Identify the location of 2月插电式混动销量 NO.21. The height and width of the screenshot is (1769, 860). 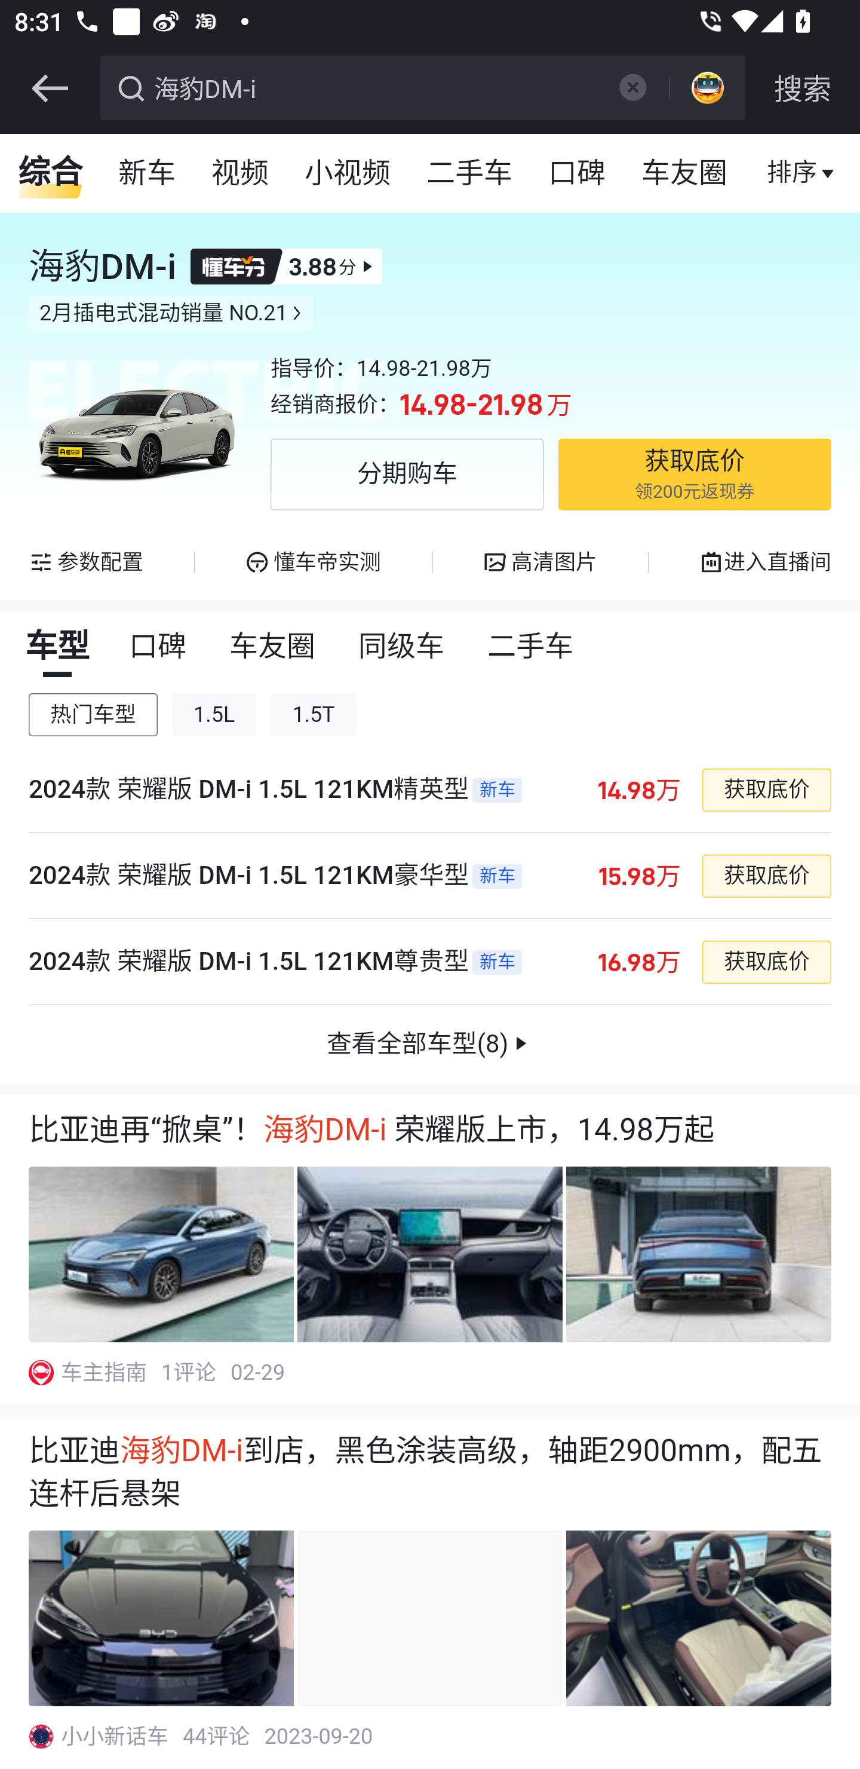
(171, 313).